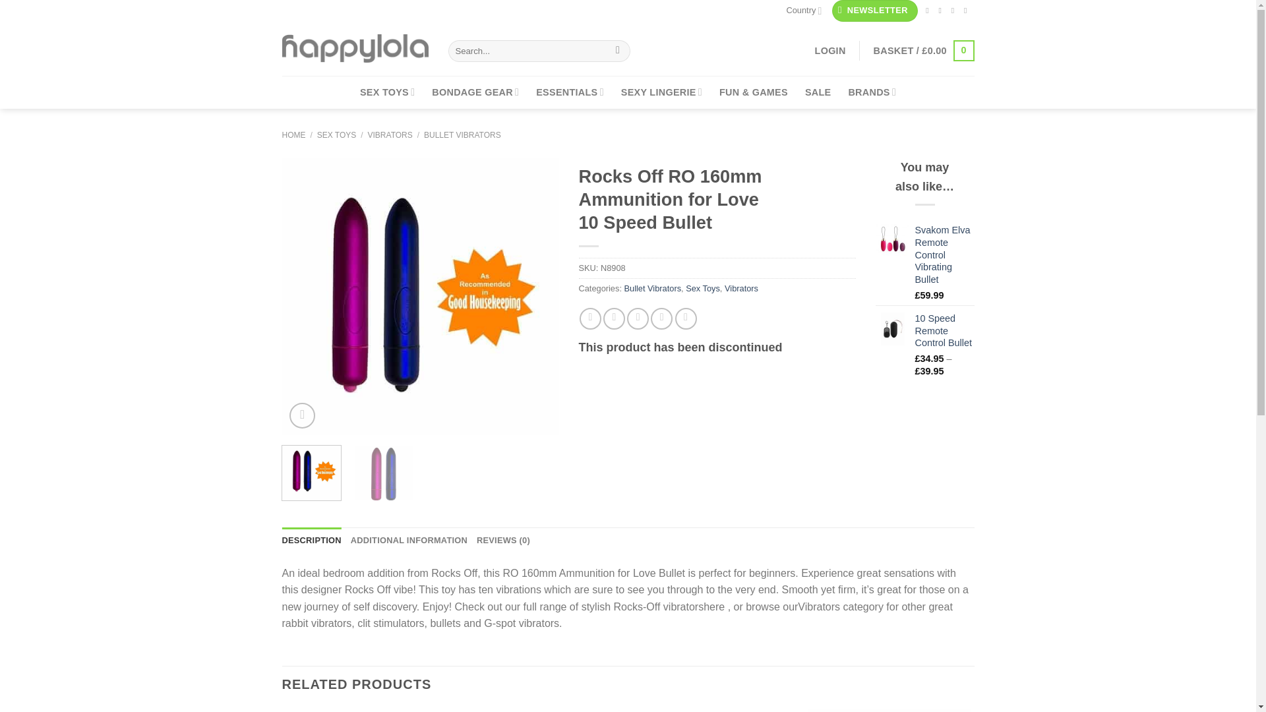  Describe the element at coordinates (930, 10) in the screenshot. I see `Follow on Facebook` at that location.